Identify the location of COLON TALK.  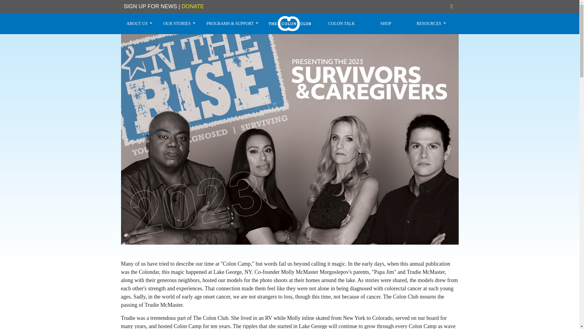
(342, 24).